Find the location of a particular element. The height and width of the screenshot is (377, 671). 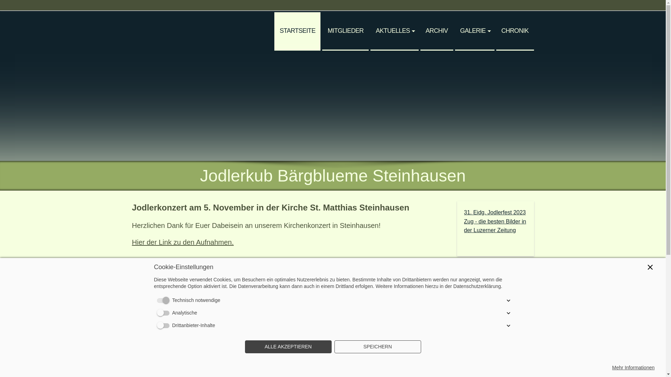

SPEICHERN is located at coordinates (377, 347).